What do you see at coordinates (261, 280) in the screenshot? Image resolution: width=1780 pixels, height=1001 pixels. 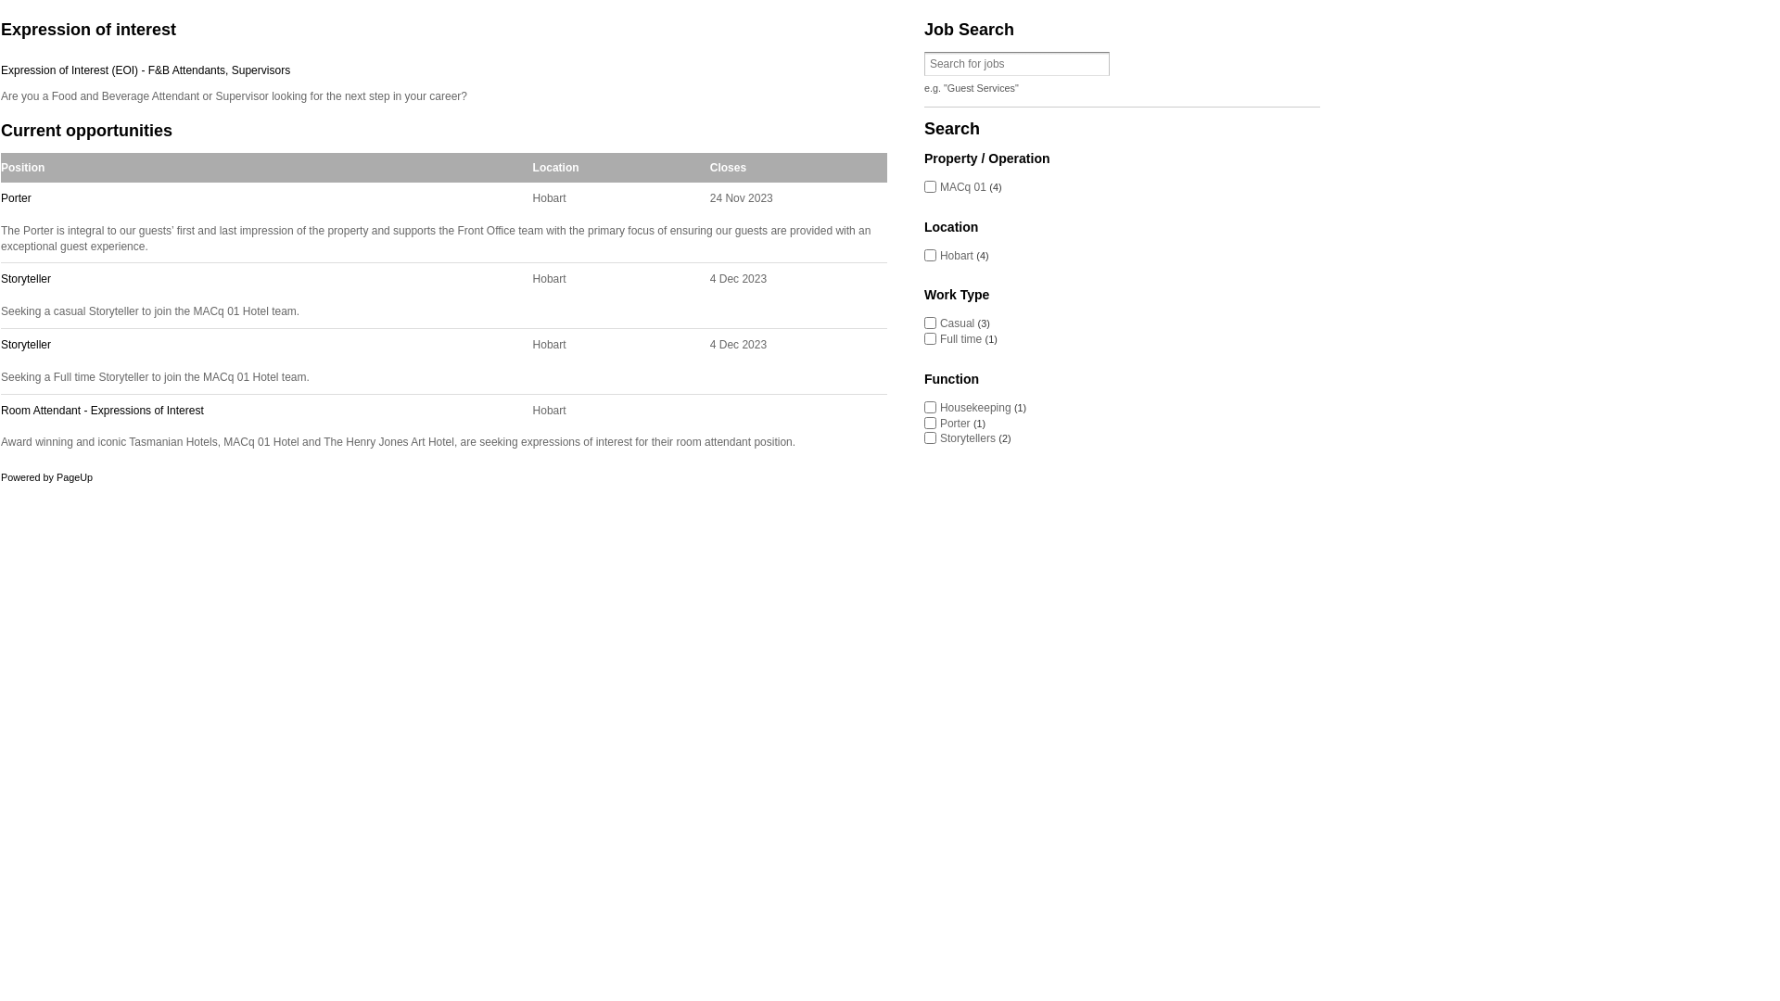 I see `Storyteller` at bounding box center [261, 280].